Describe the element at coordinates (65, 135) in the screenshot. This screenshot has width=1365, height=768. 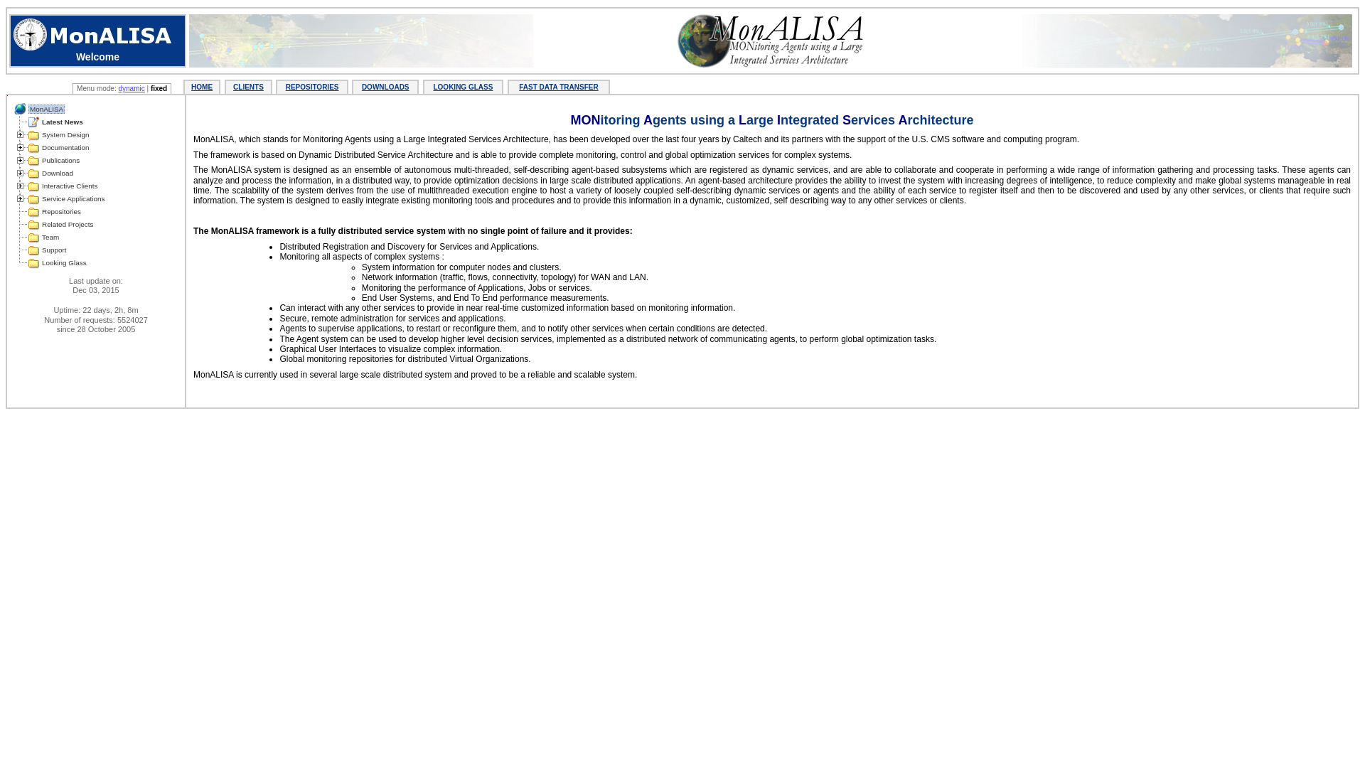
I see `System Design` at that location.